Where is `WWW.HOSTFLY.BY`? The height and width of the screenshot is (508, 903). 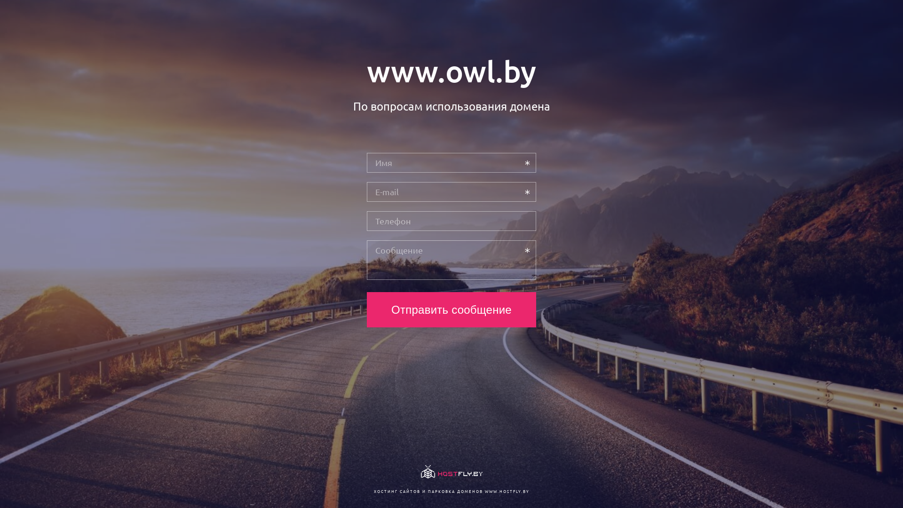
WWW.HOSTFLY.BY is located at coordinates (507, 491).